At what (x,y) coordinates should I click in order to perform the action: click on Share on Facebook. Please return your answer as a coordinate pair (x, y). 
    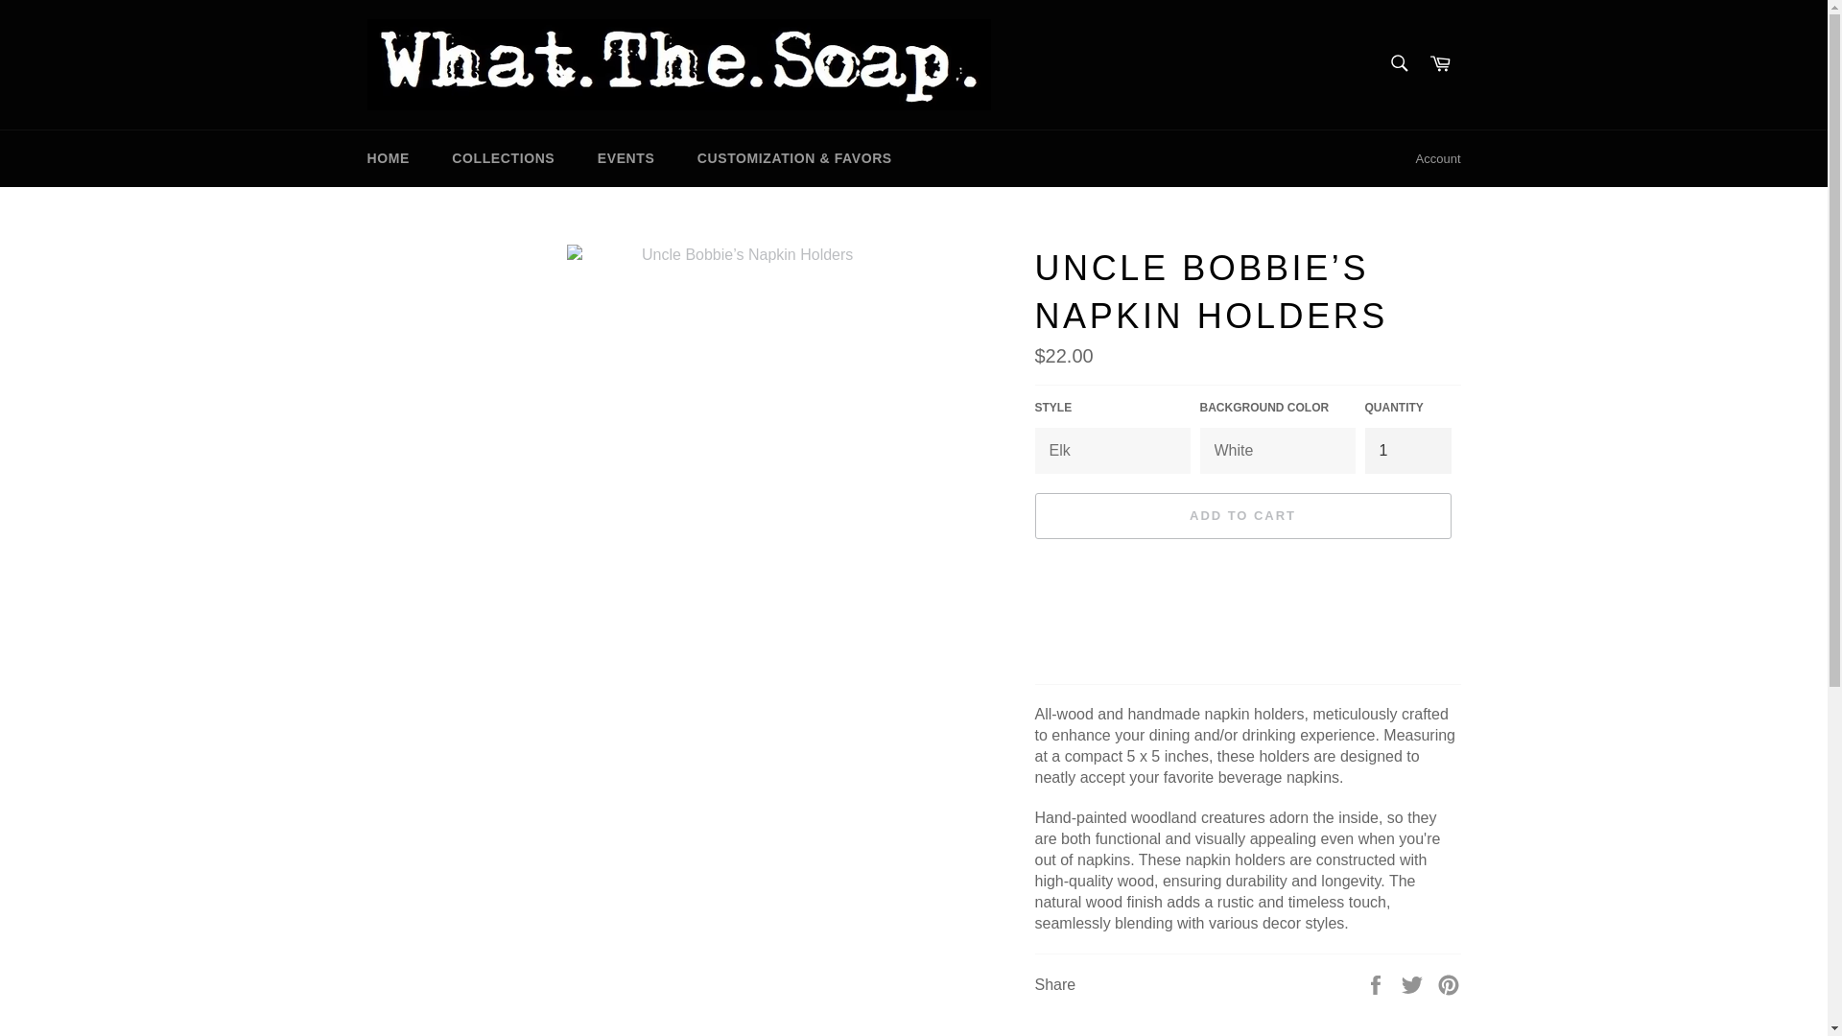
    Looking at the image, I should click on (1378, 983).